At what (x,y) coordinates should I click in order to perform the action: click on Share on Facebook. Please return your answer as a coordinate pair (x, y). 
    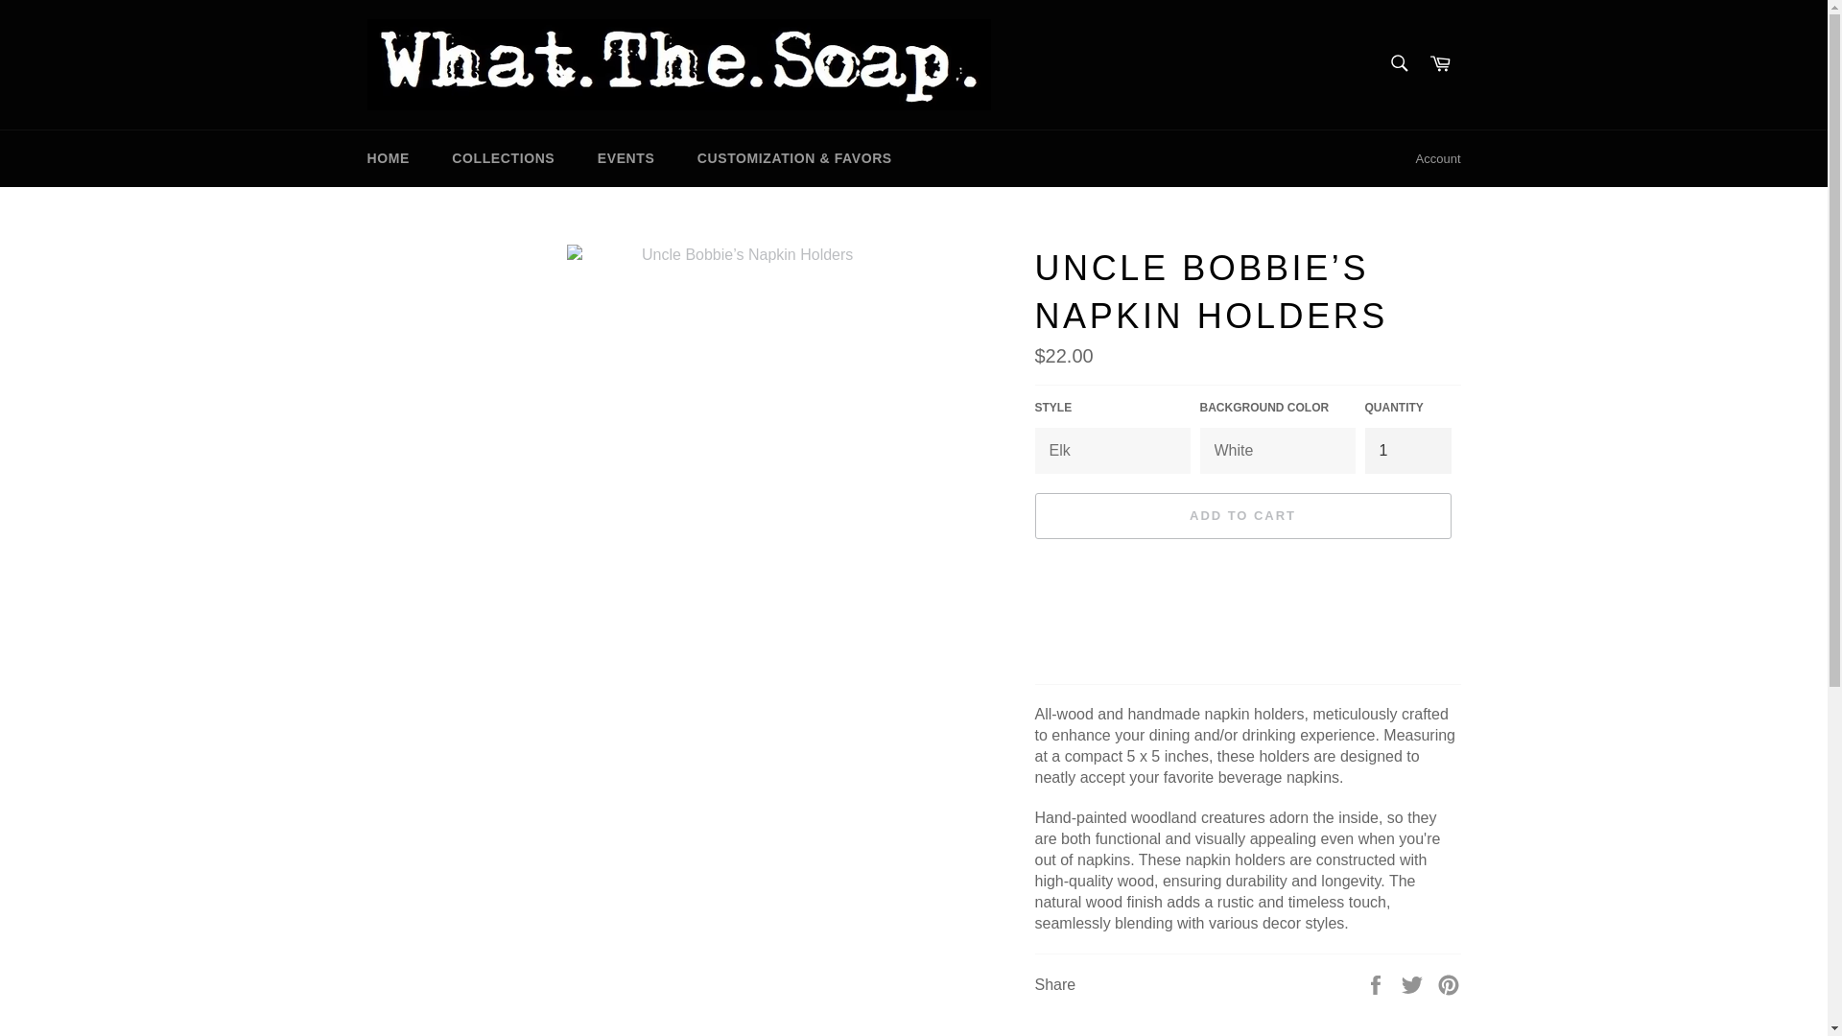
    Looking at the image, I should click on (1378, 983).